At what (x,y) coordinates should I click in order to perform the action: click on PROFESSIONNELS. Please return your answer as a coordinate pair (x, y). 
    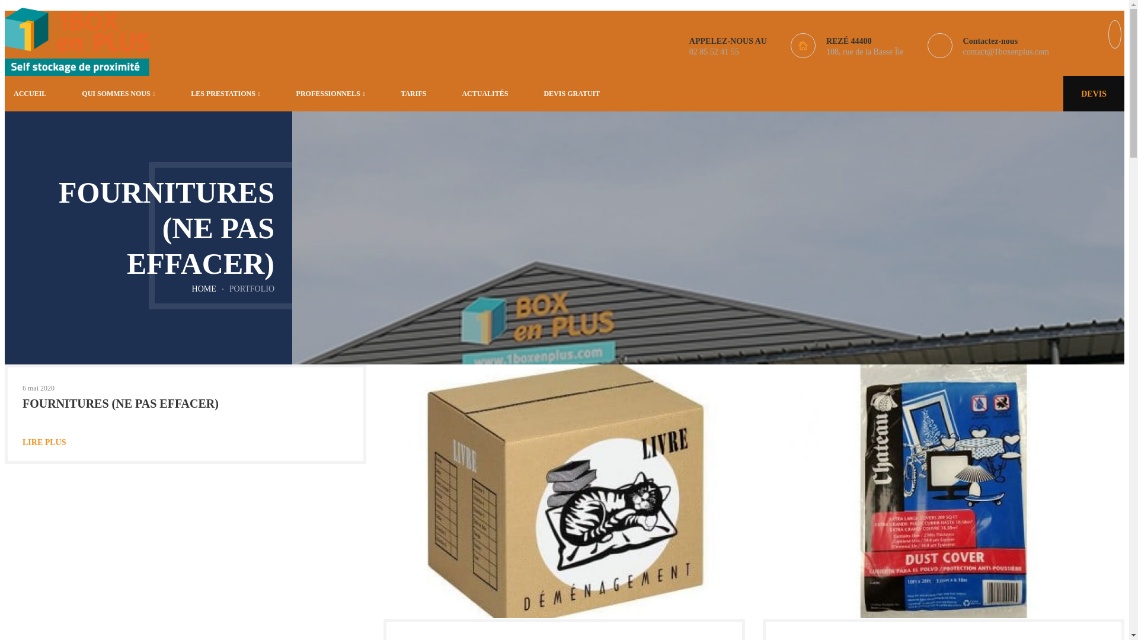
    Looking at the image, I should click on (331, 94).